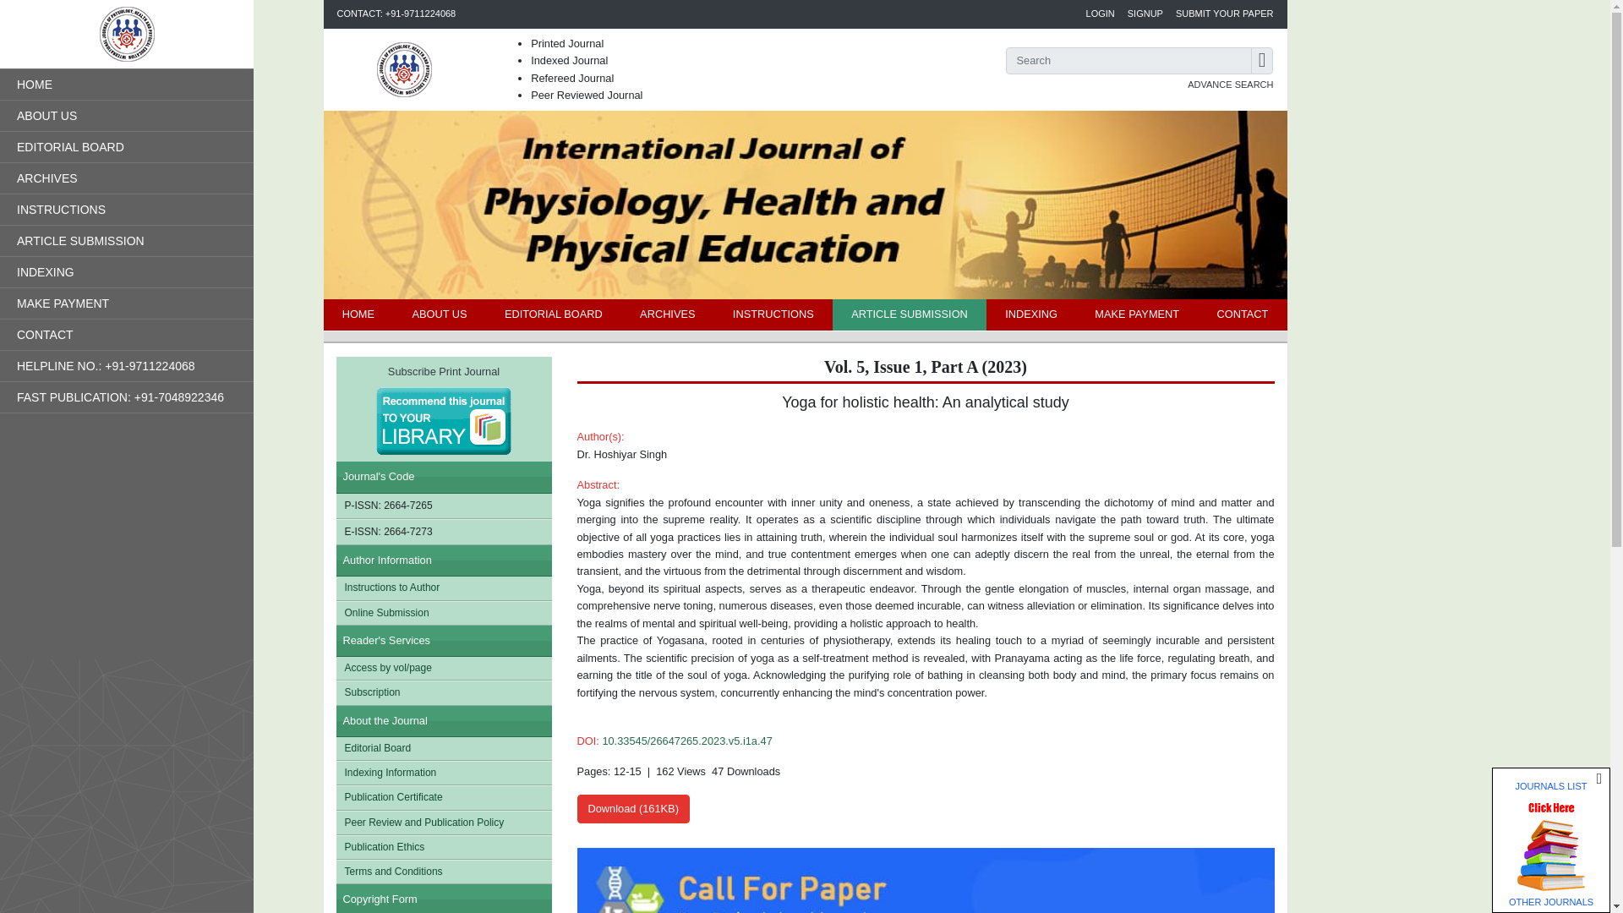  What do you see at coordinates (443, 409) in the screenshot?
I see `Subscribe Print Journal` at bounding box center [443, 409].